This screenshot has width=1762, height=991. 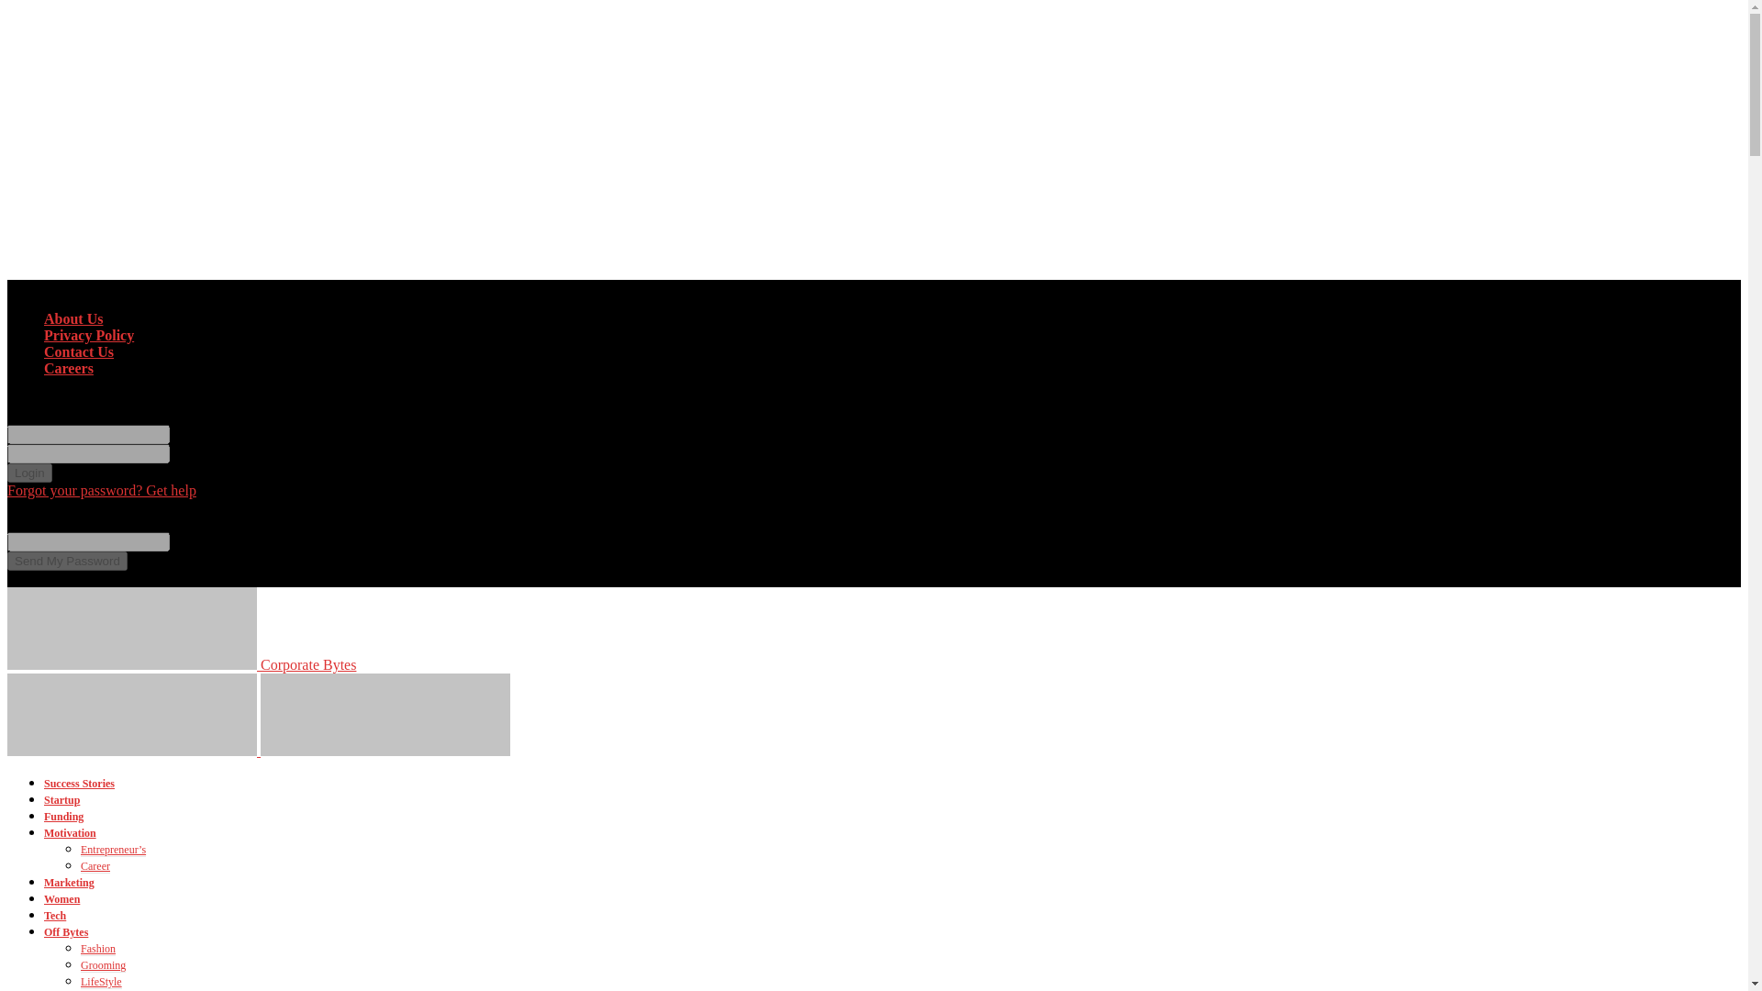 What do you see at coordinates (79, 783) in the screenshot?
I see `Success Stories` at bounding box center [79, 783].